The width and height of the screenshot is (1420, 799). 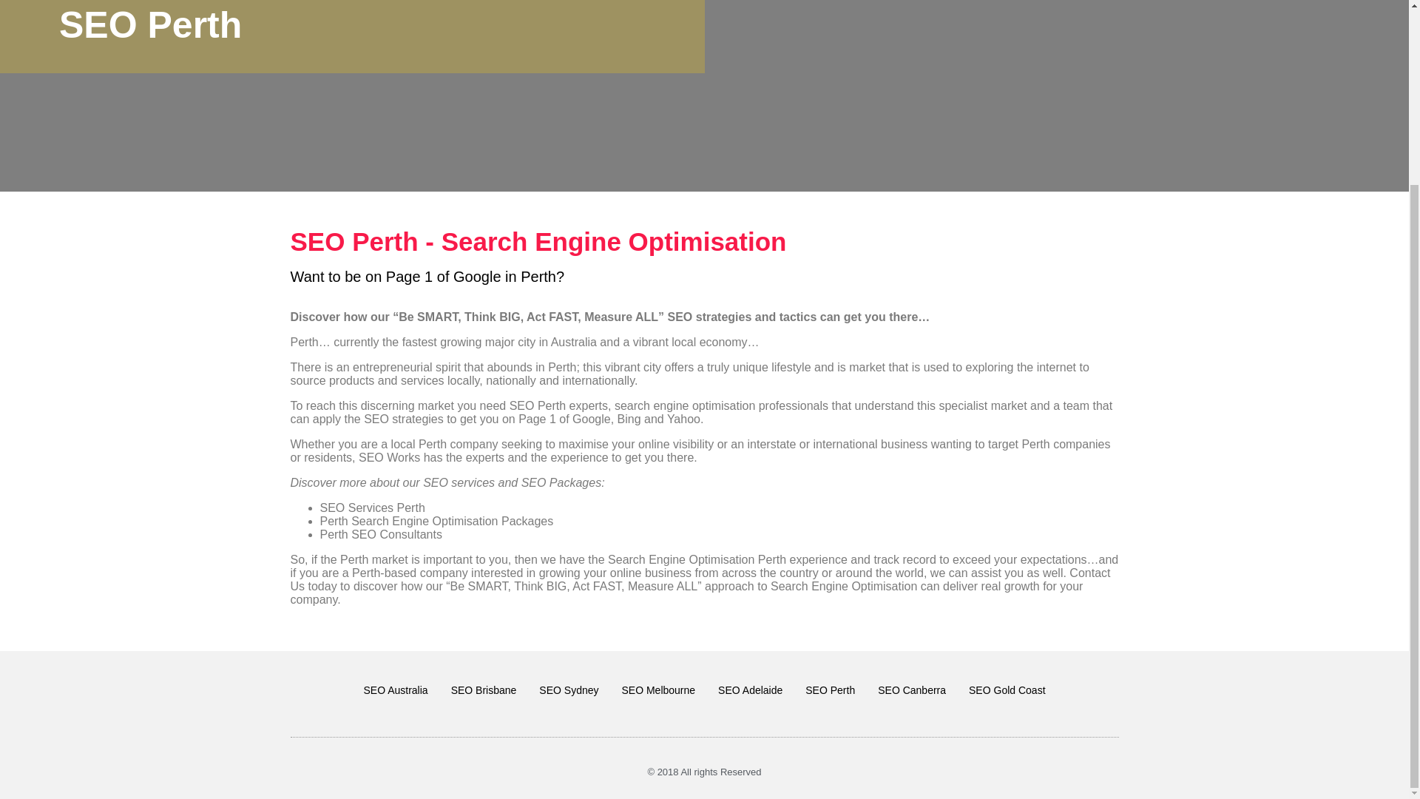 I want to click on SEO Melbourne, so click(x=658, y=690).